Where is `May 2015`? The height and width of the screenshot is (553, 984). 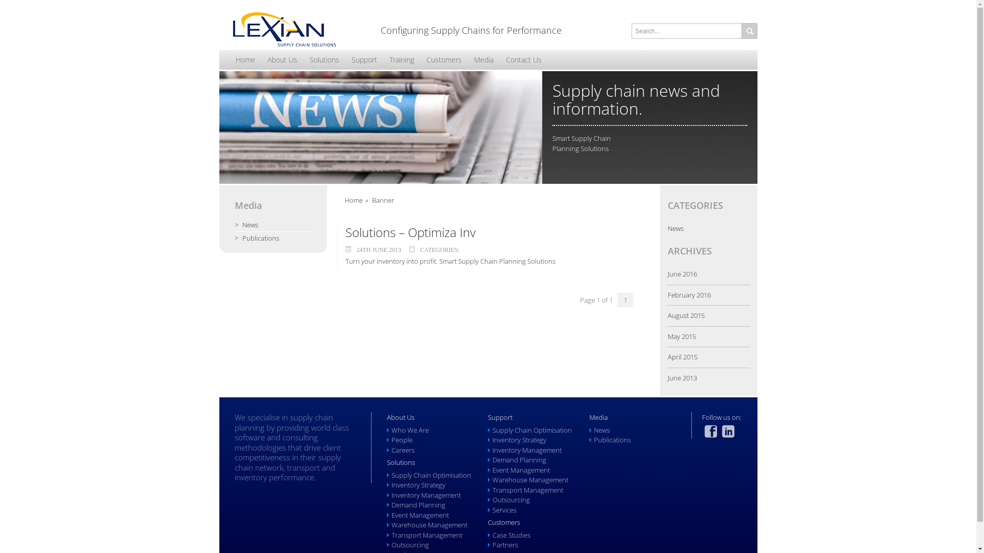
May 2015 is located at coordinates (682, 336).